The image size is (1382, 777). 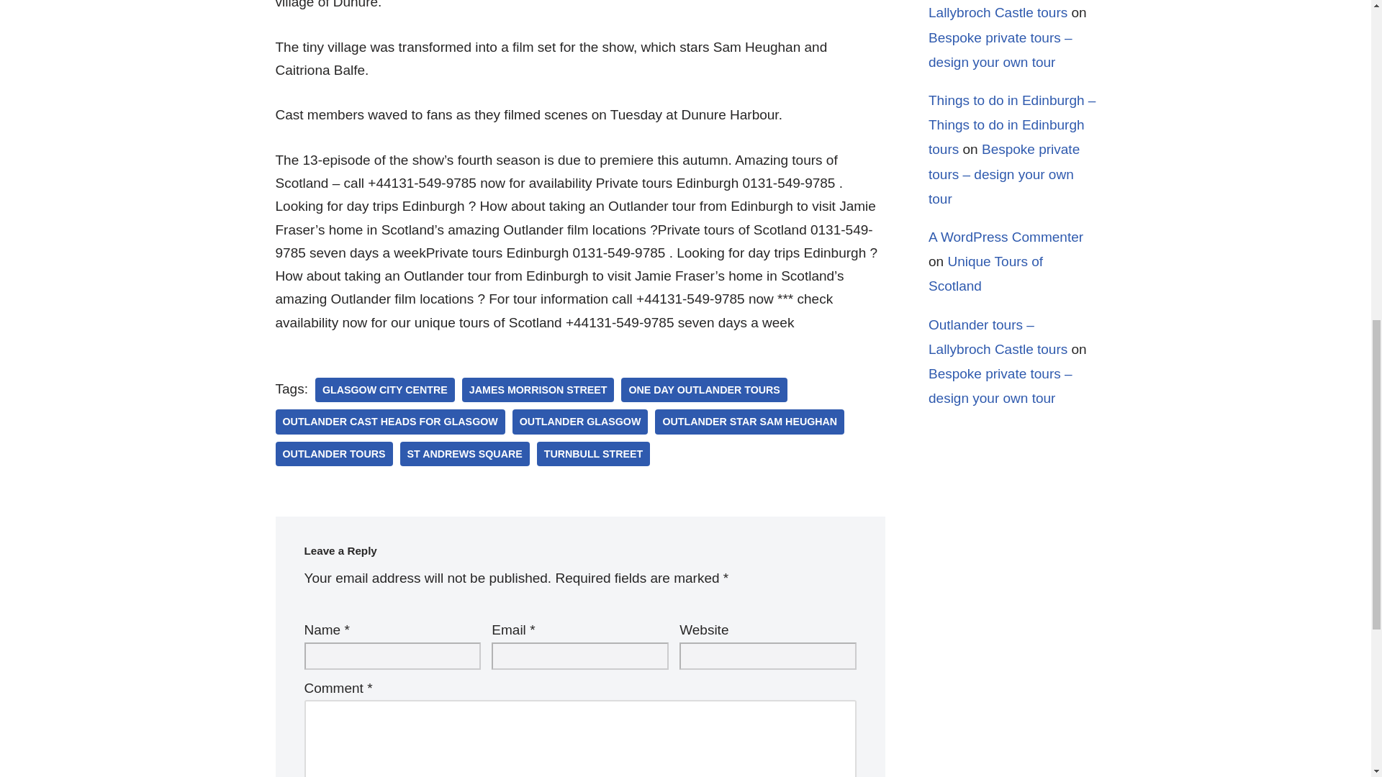 What do you see at coordinates (465, 454) in the screenshot?
I see `ST ANDREWS SQUARE` at bounding box center [465, 454].